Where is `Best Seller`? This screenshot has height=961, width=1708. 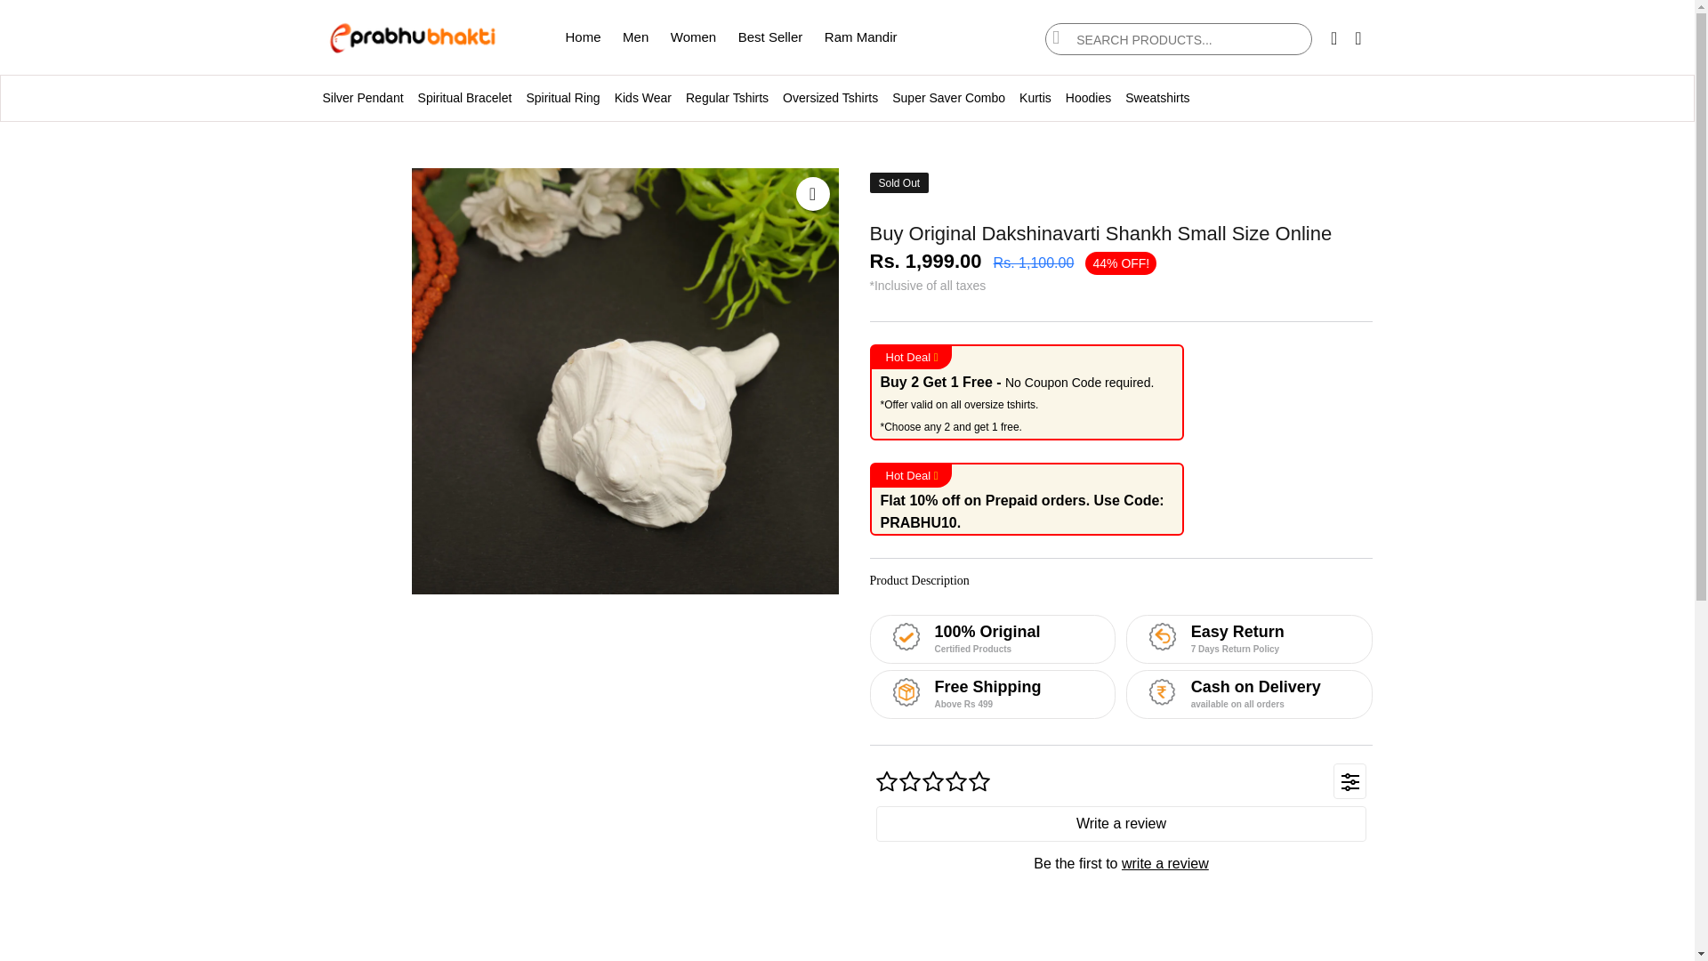 Best Seller is located at coordinates (770, 36).